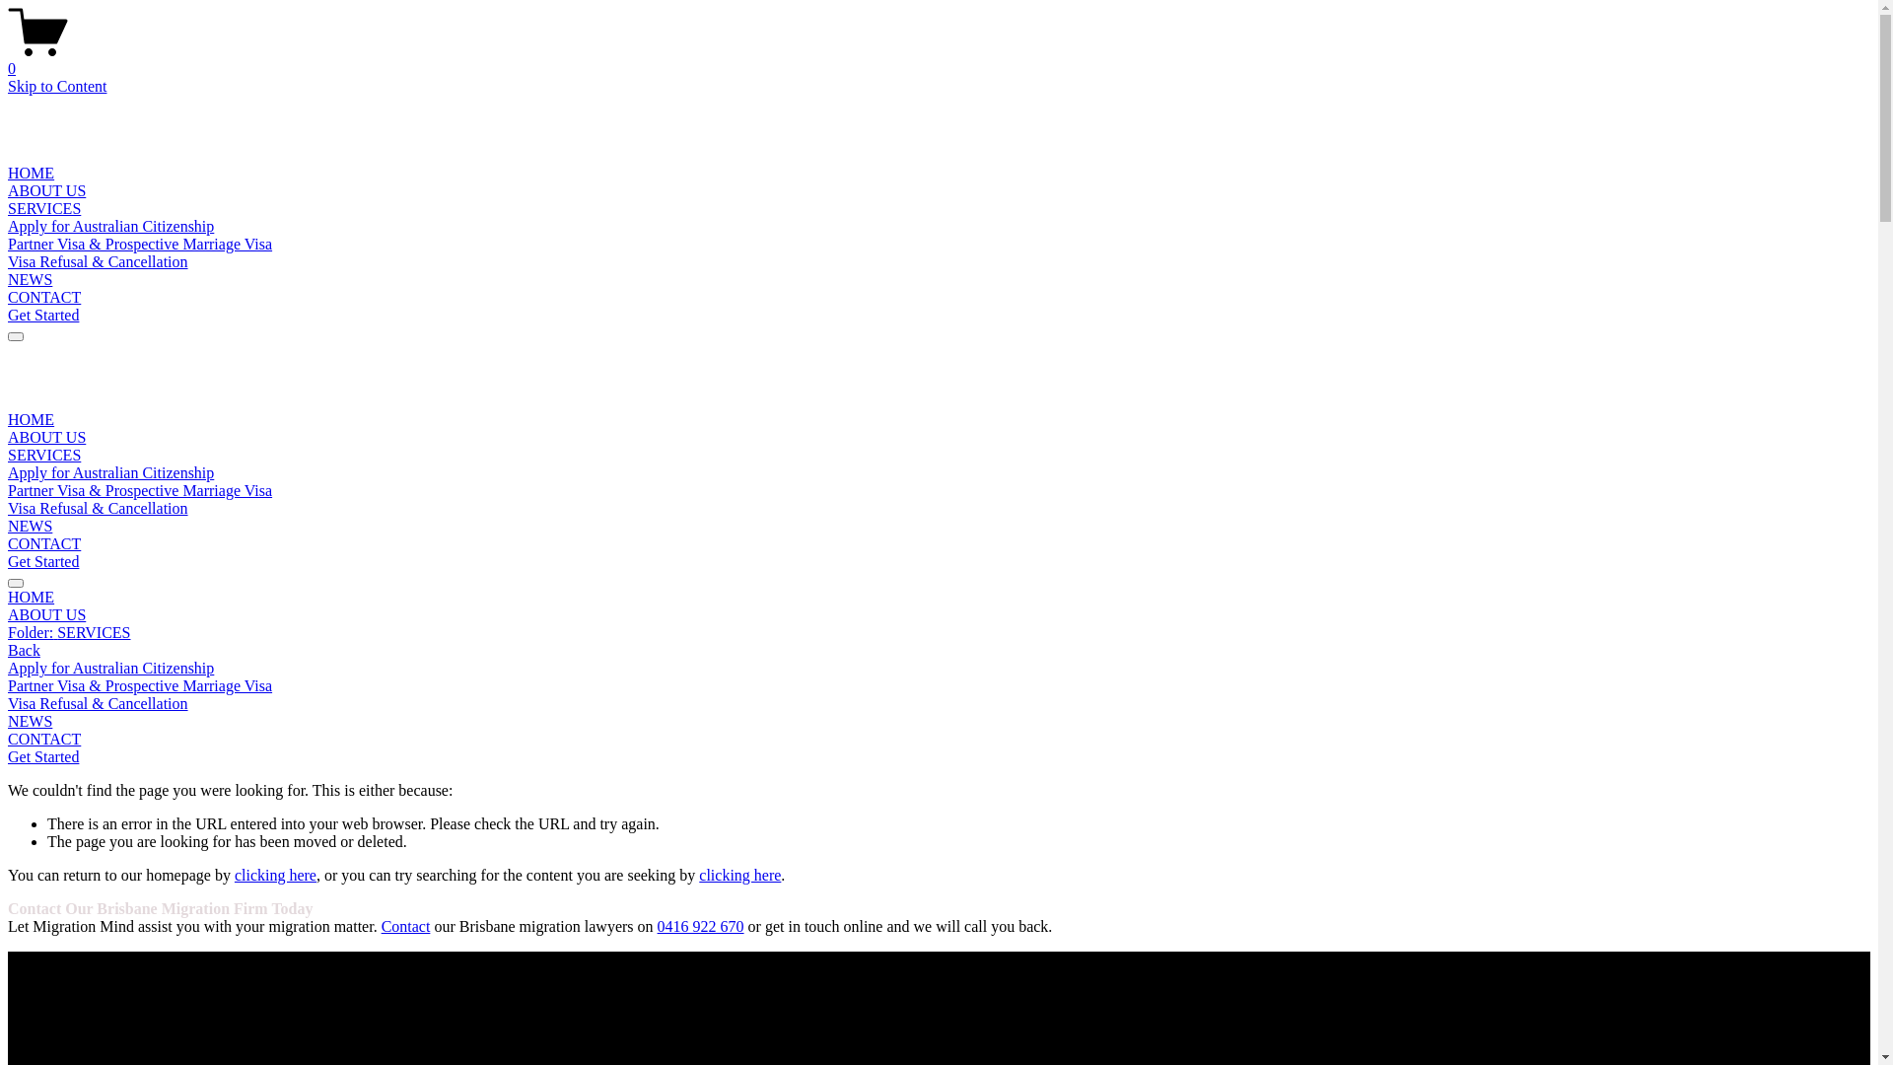  I want to click on Get Started, so click(43, 316).